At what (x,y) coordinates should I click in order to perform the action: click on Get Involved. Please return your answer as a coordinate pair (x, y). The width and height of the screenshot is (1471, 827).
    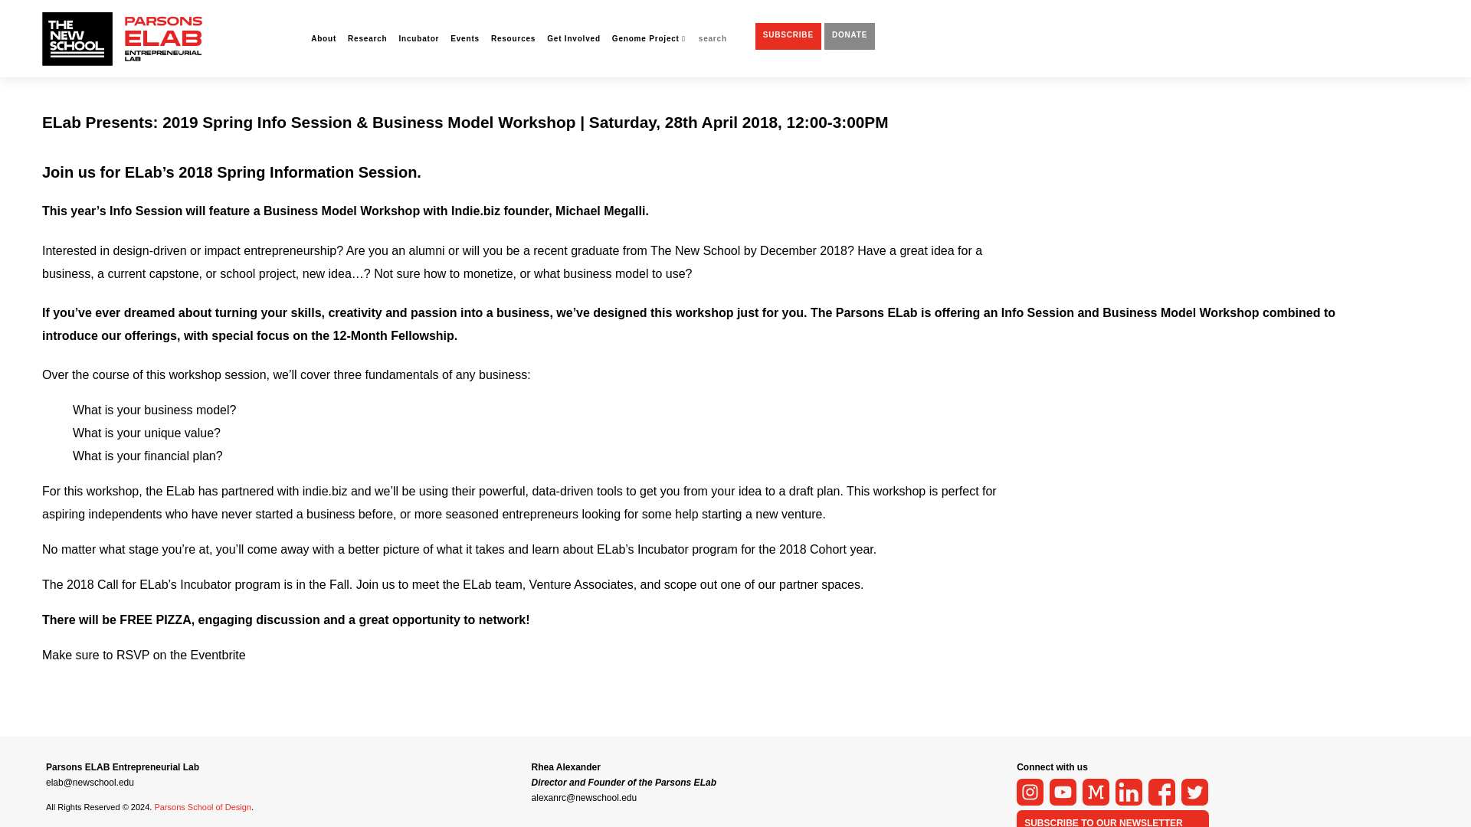
    Looking at the image, I should click on (573, 40).